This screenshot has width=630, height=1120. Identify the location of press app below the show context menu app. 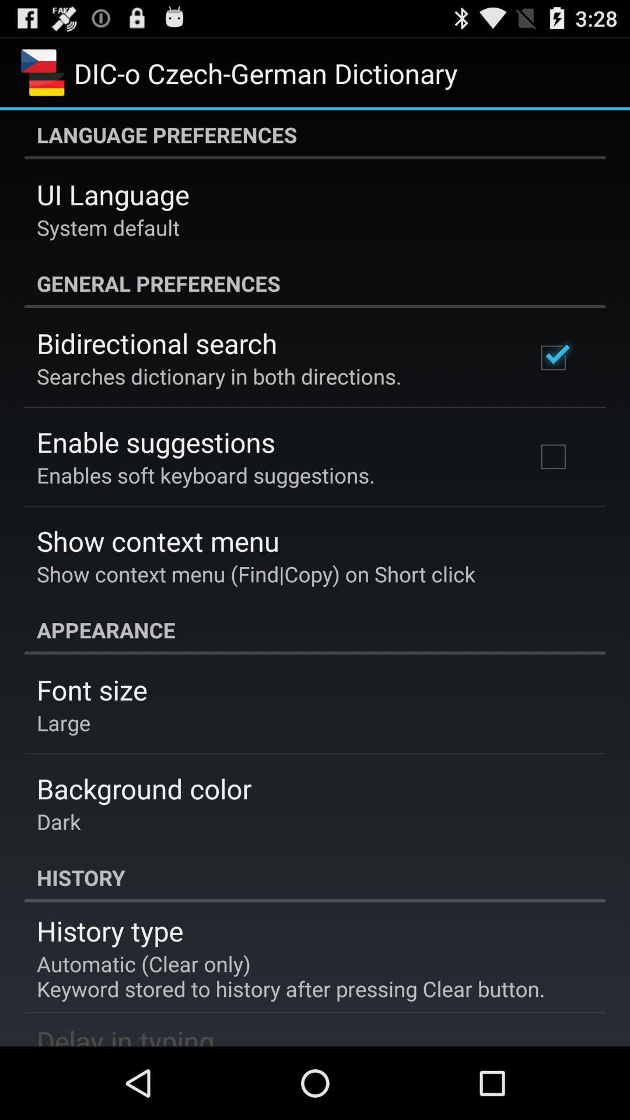
(315, 630).